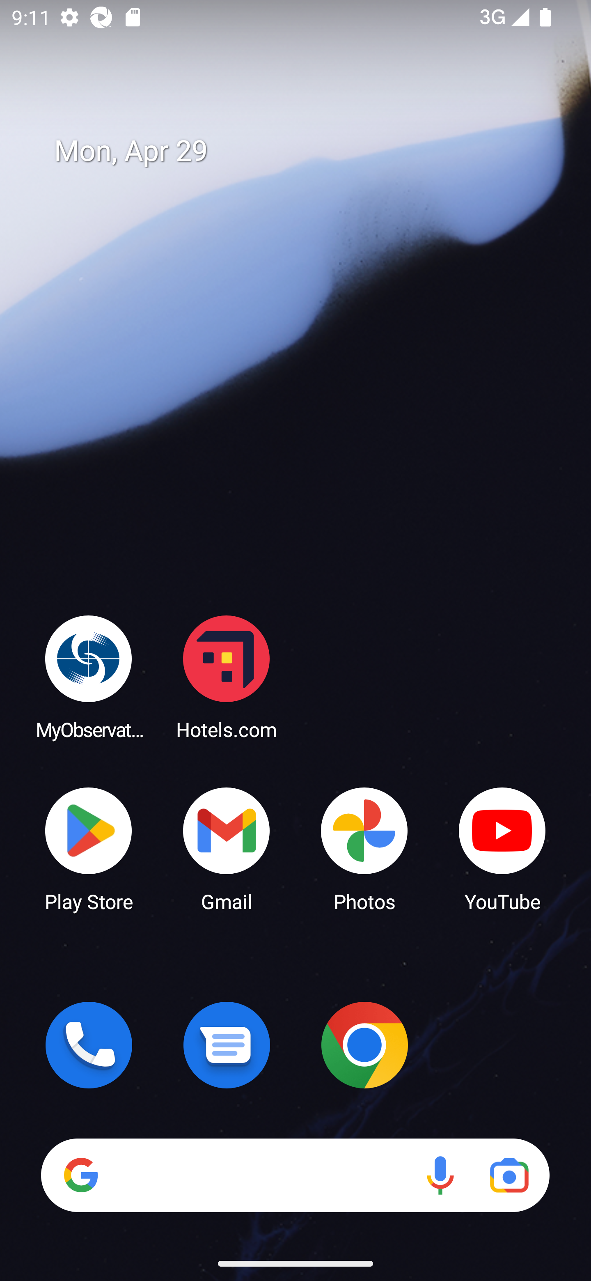 The image size is (591, 1281). I want to click on Mon, Apr 29, so click(307, 151).